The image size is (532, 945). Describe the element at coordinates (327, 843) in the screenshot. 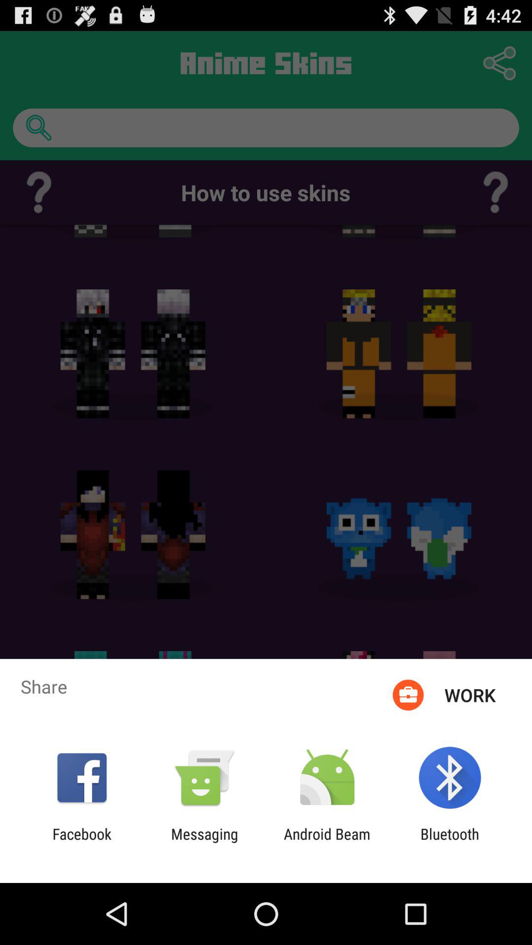

I see `swipe until the android beam icon` at that location.